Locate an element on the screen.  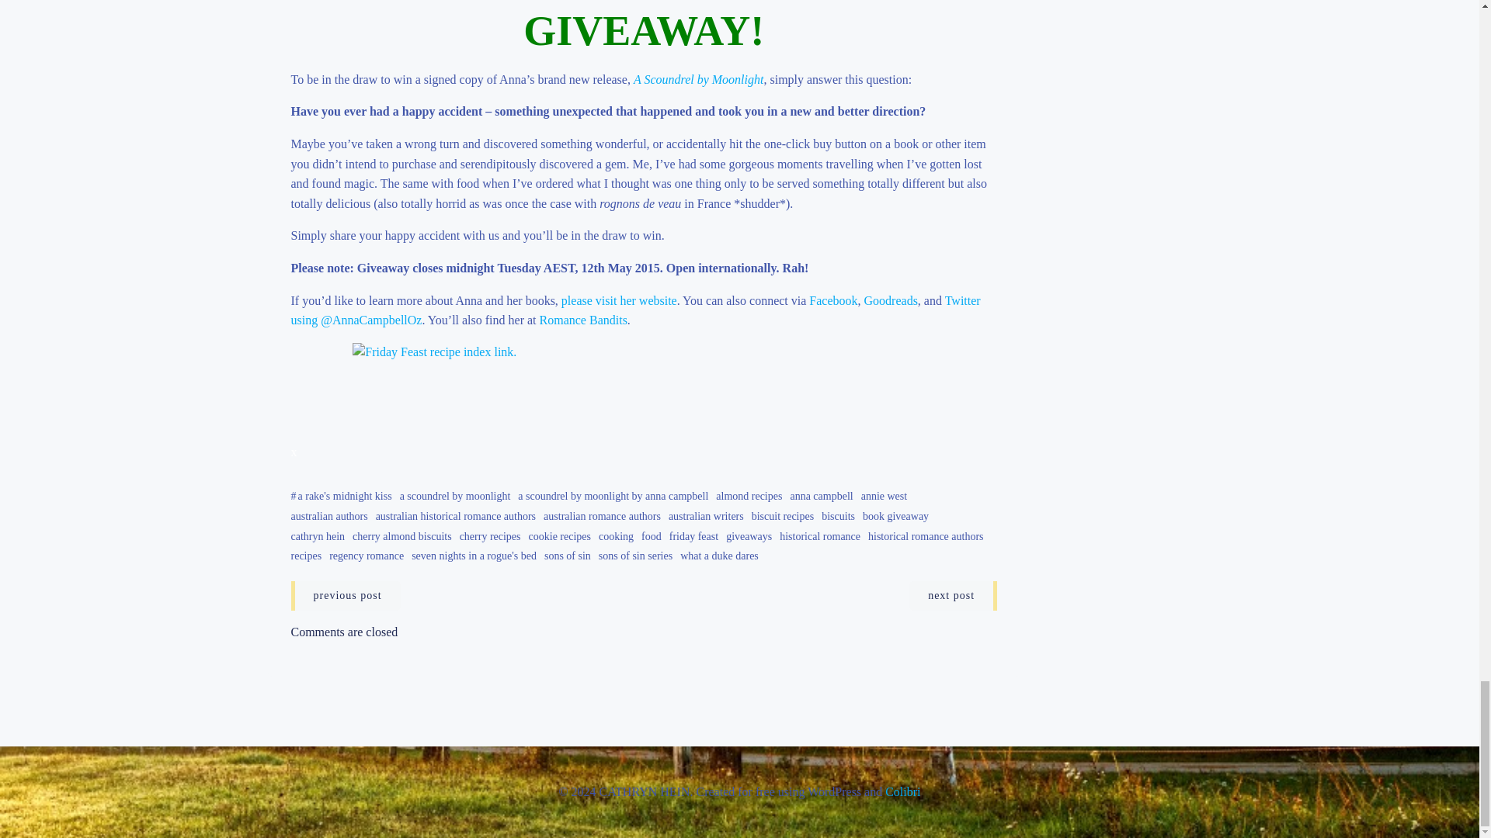
Biscuit recipes Tag is located at coordinates (783, 516).